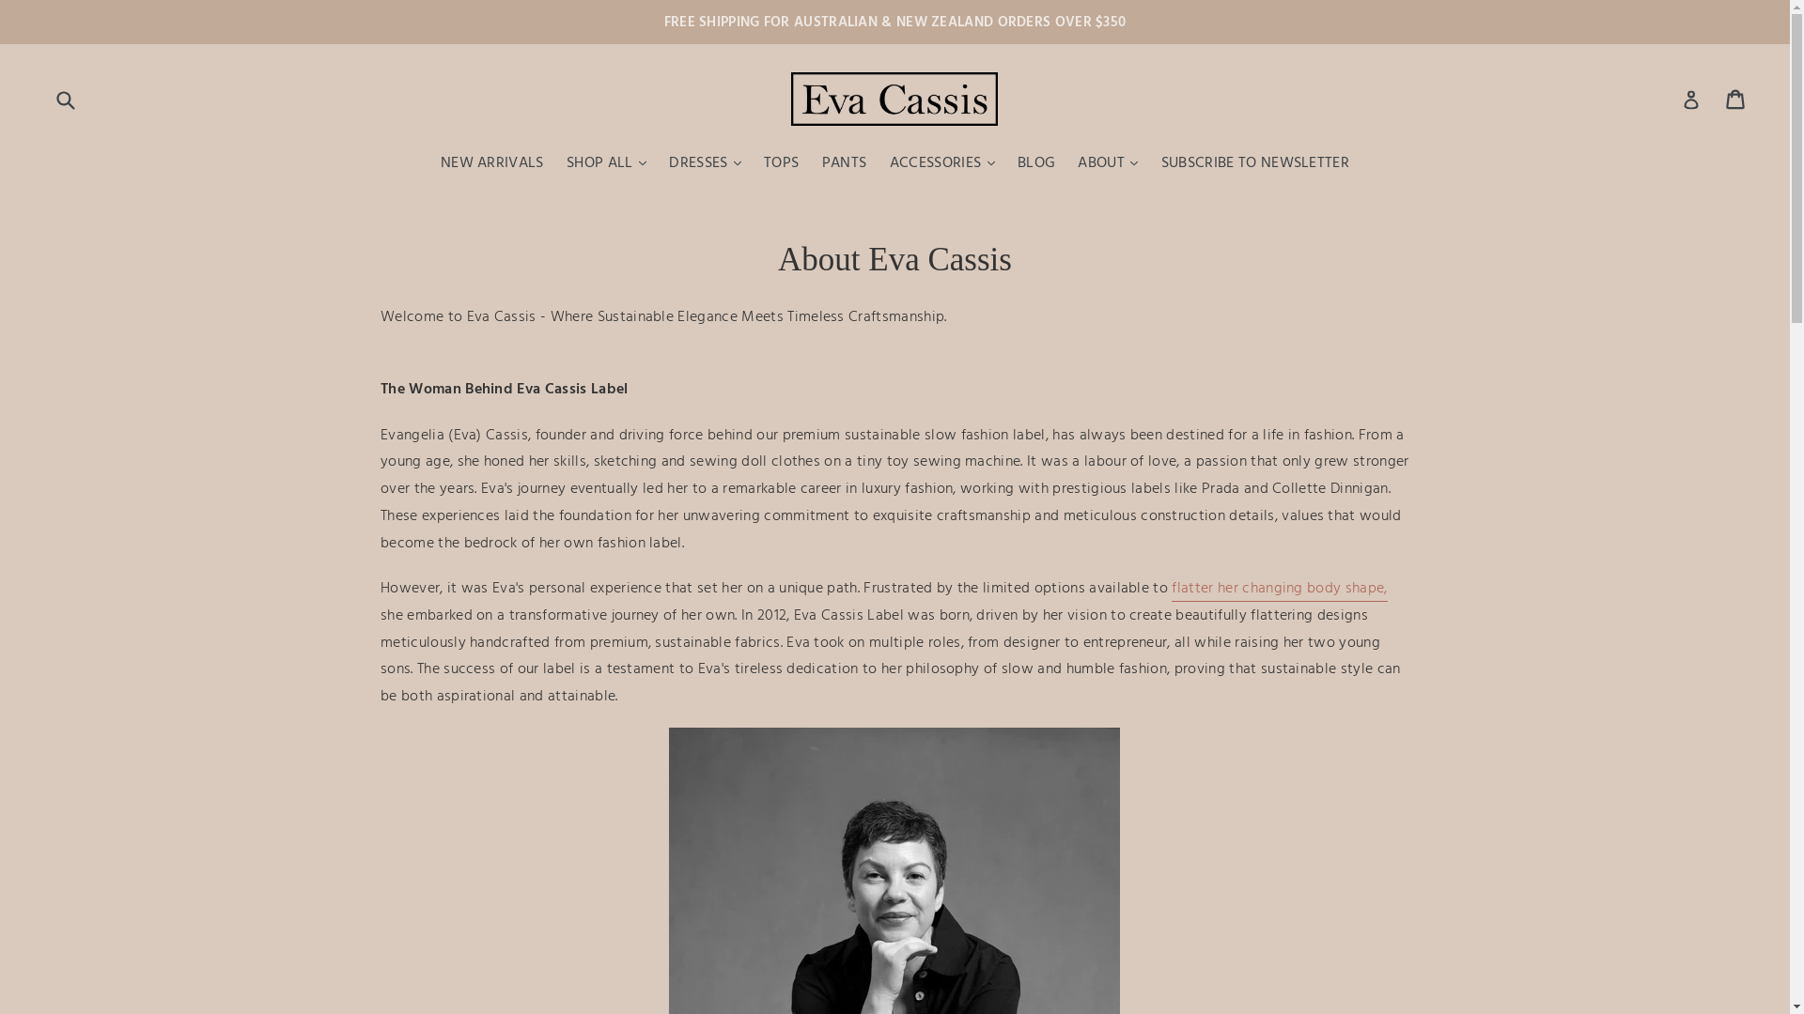 This screenshot has width=1804, height=1014. I want to click on flatter her changing body shape,, so click(1280, 588).